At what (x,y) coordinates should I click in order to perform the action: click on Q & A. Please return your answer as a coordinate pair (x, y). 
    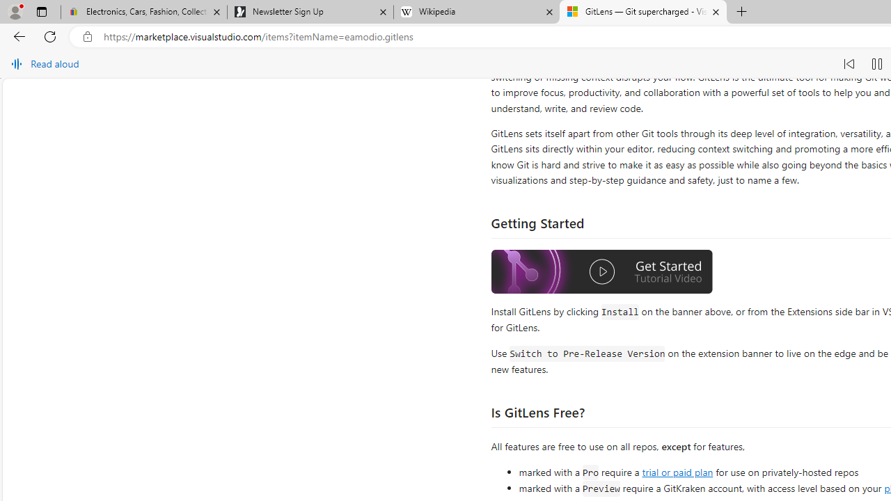
    Looking at the image, I should click on (676, 142).